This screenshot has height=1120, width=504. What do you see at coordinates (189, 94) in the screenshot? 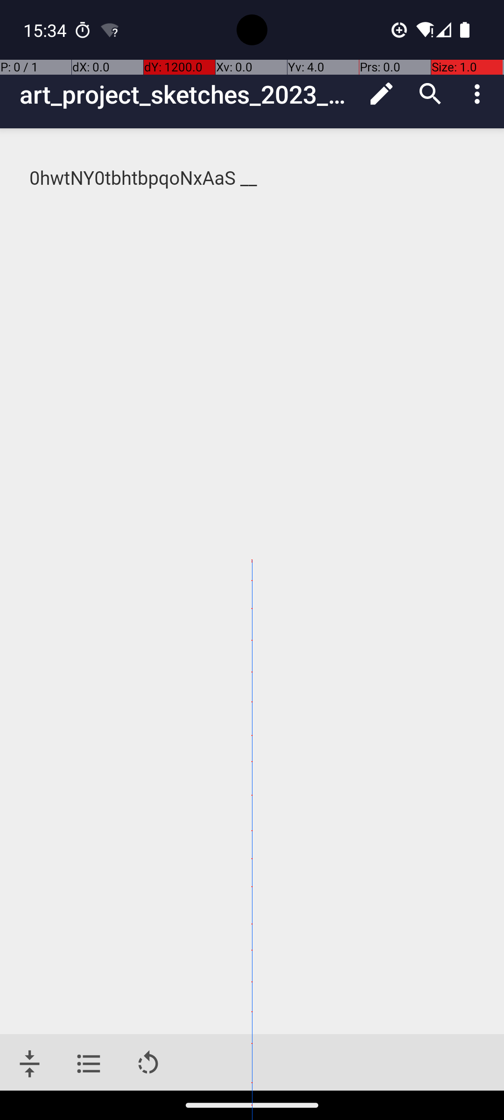
I see `art_project_sketches_2023_04_10` at bounding box center [189, 94].